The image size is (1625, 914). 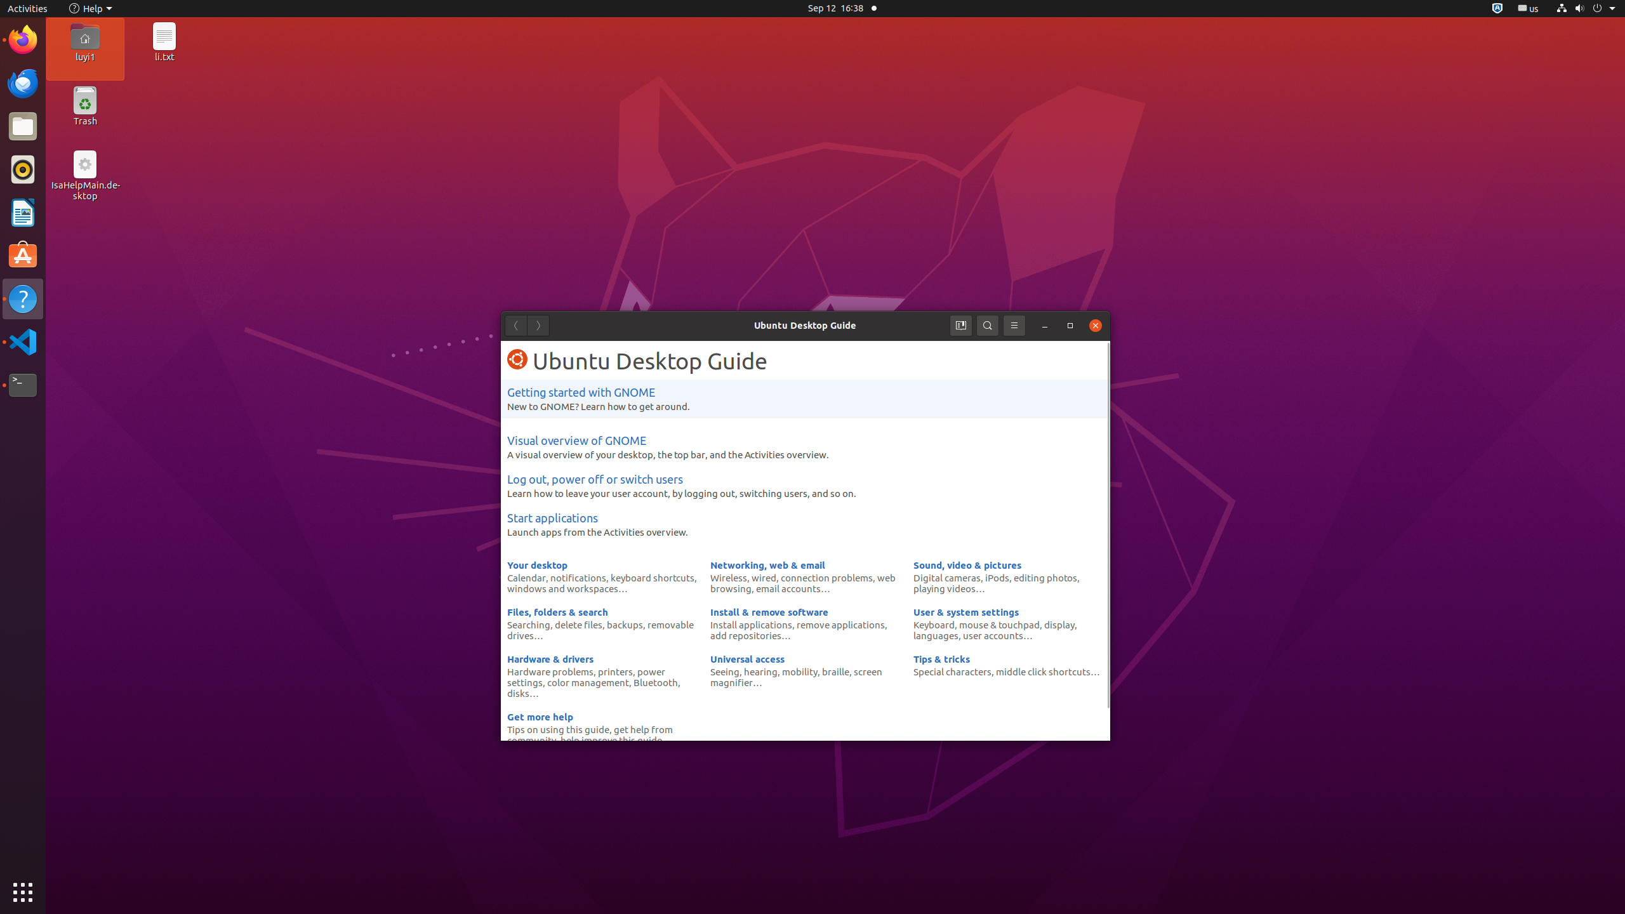 I want to click on Find, so click(x=988, y=326).